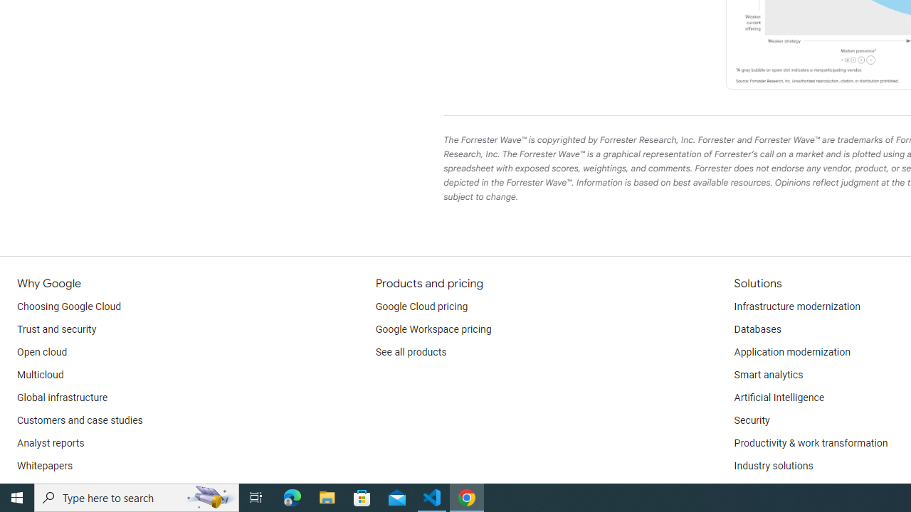  Describe the element at coordinates (70, 307) in the screenshot. I see `Choosing Google Cloud` at that location.